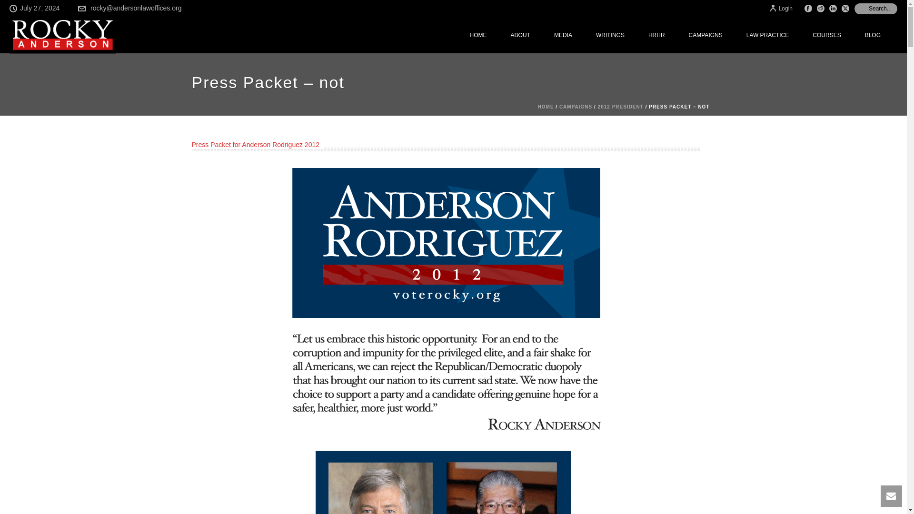 The width and height of the screenshot is (914, 514). I want to click on HOME, so click(478, 35).